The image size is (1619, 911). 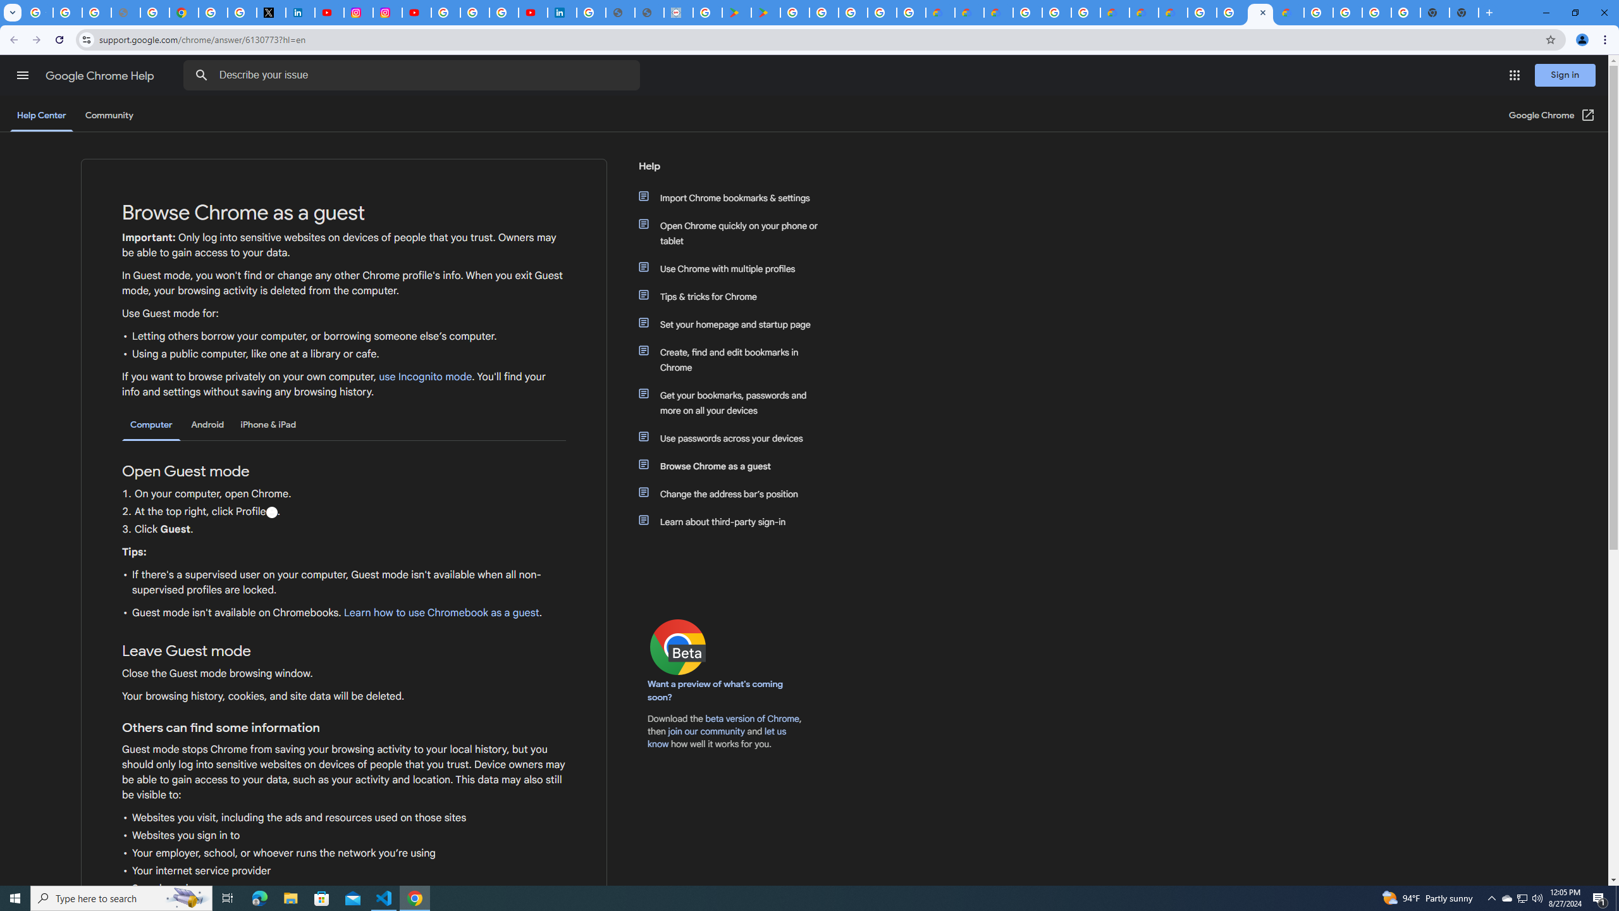 What do you see at coordinates (207, 425) in the screenshot?
I see `Android` at bounding box center [207, 425].